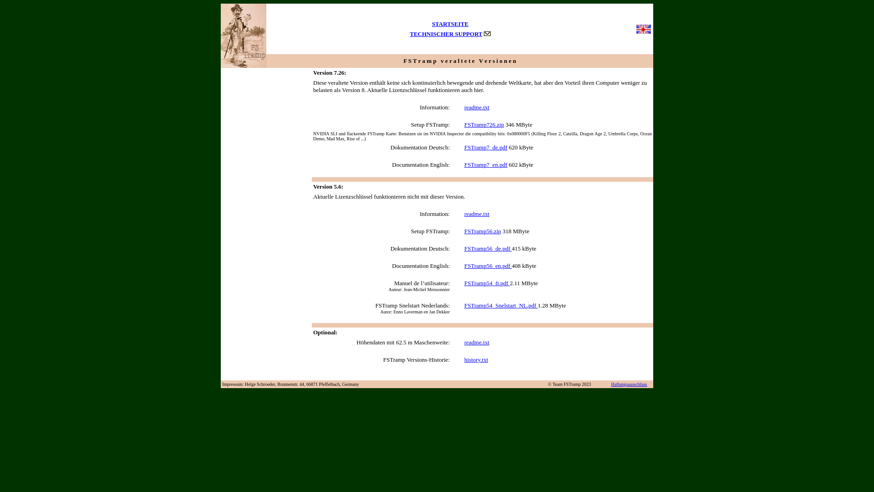  Describe the element at coordinates (487, 283) in the screenshot. I see `FSTramp54_fr.pdf` at that location.